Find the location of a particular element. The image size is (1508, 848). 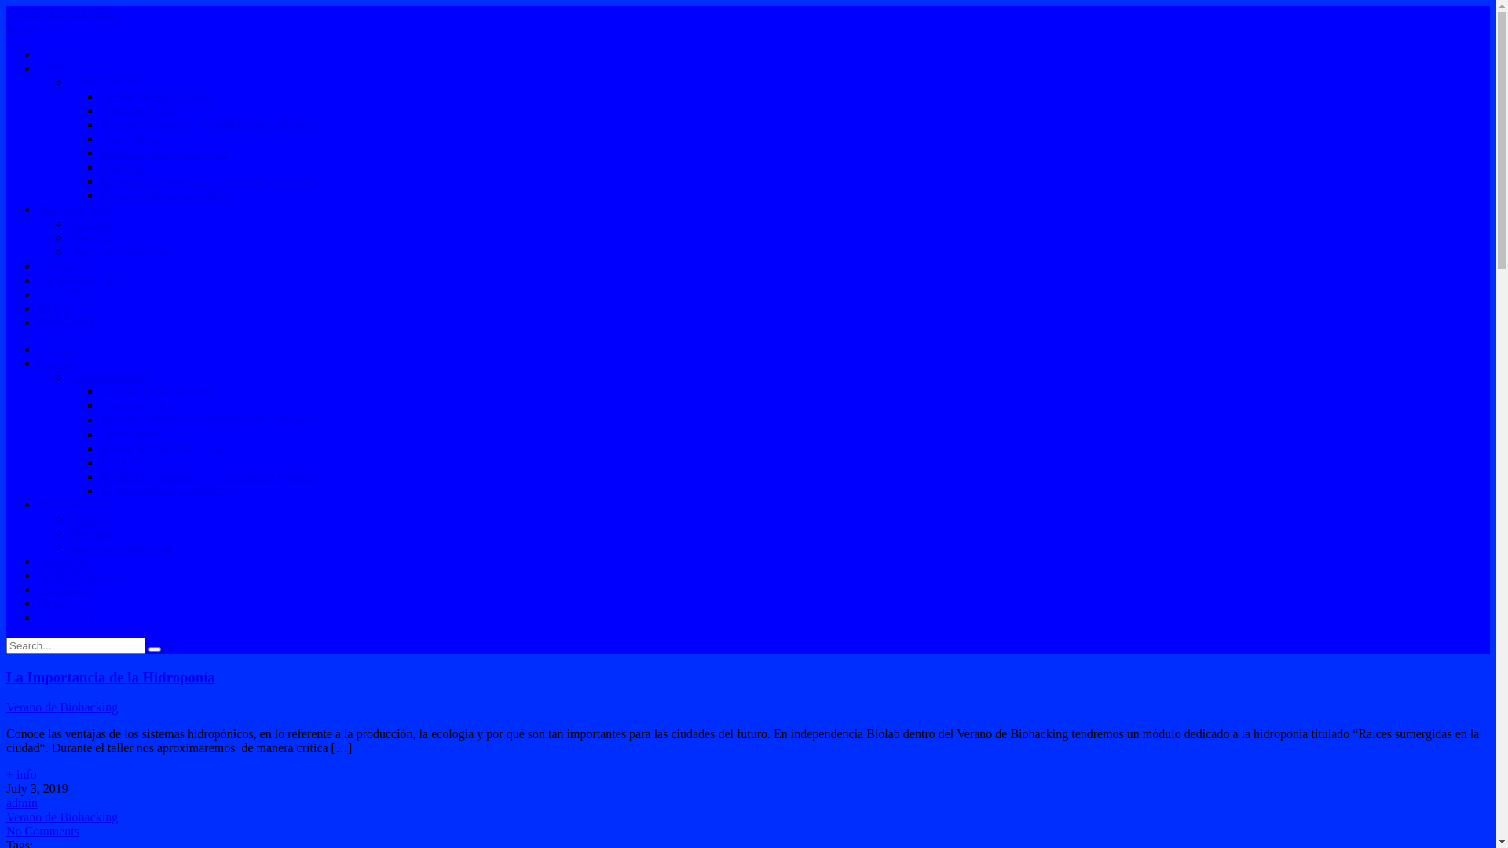

Flocking is located at coordinates (91, 532).